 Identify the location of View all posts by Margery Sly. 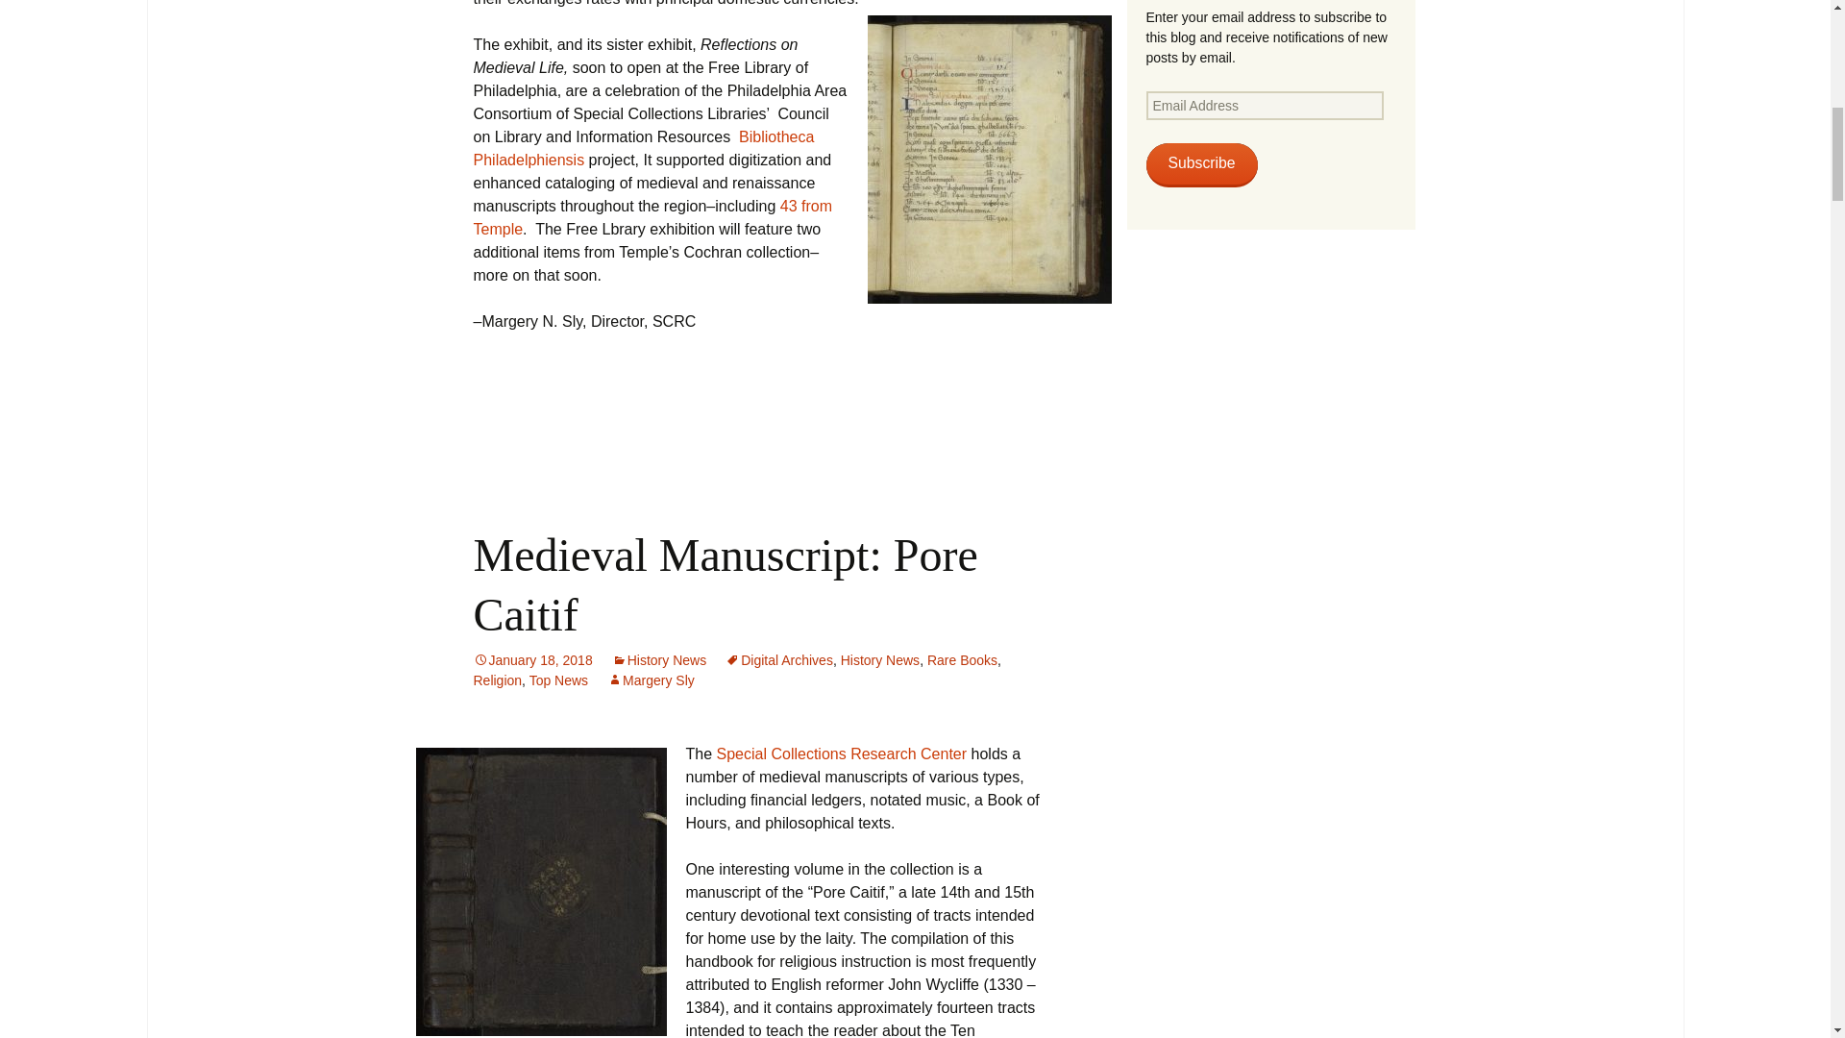
(651, 680).